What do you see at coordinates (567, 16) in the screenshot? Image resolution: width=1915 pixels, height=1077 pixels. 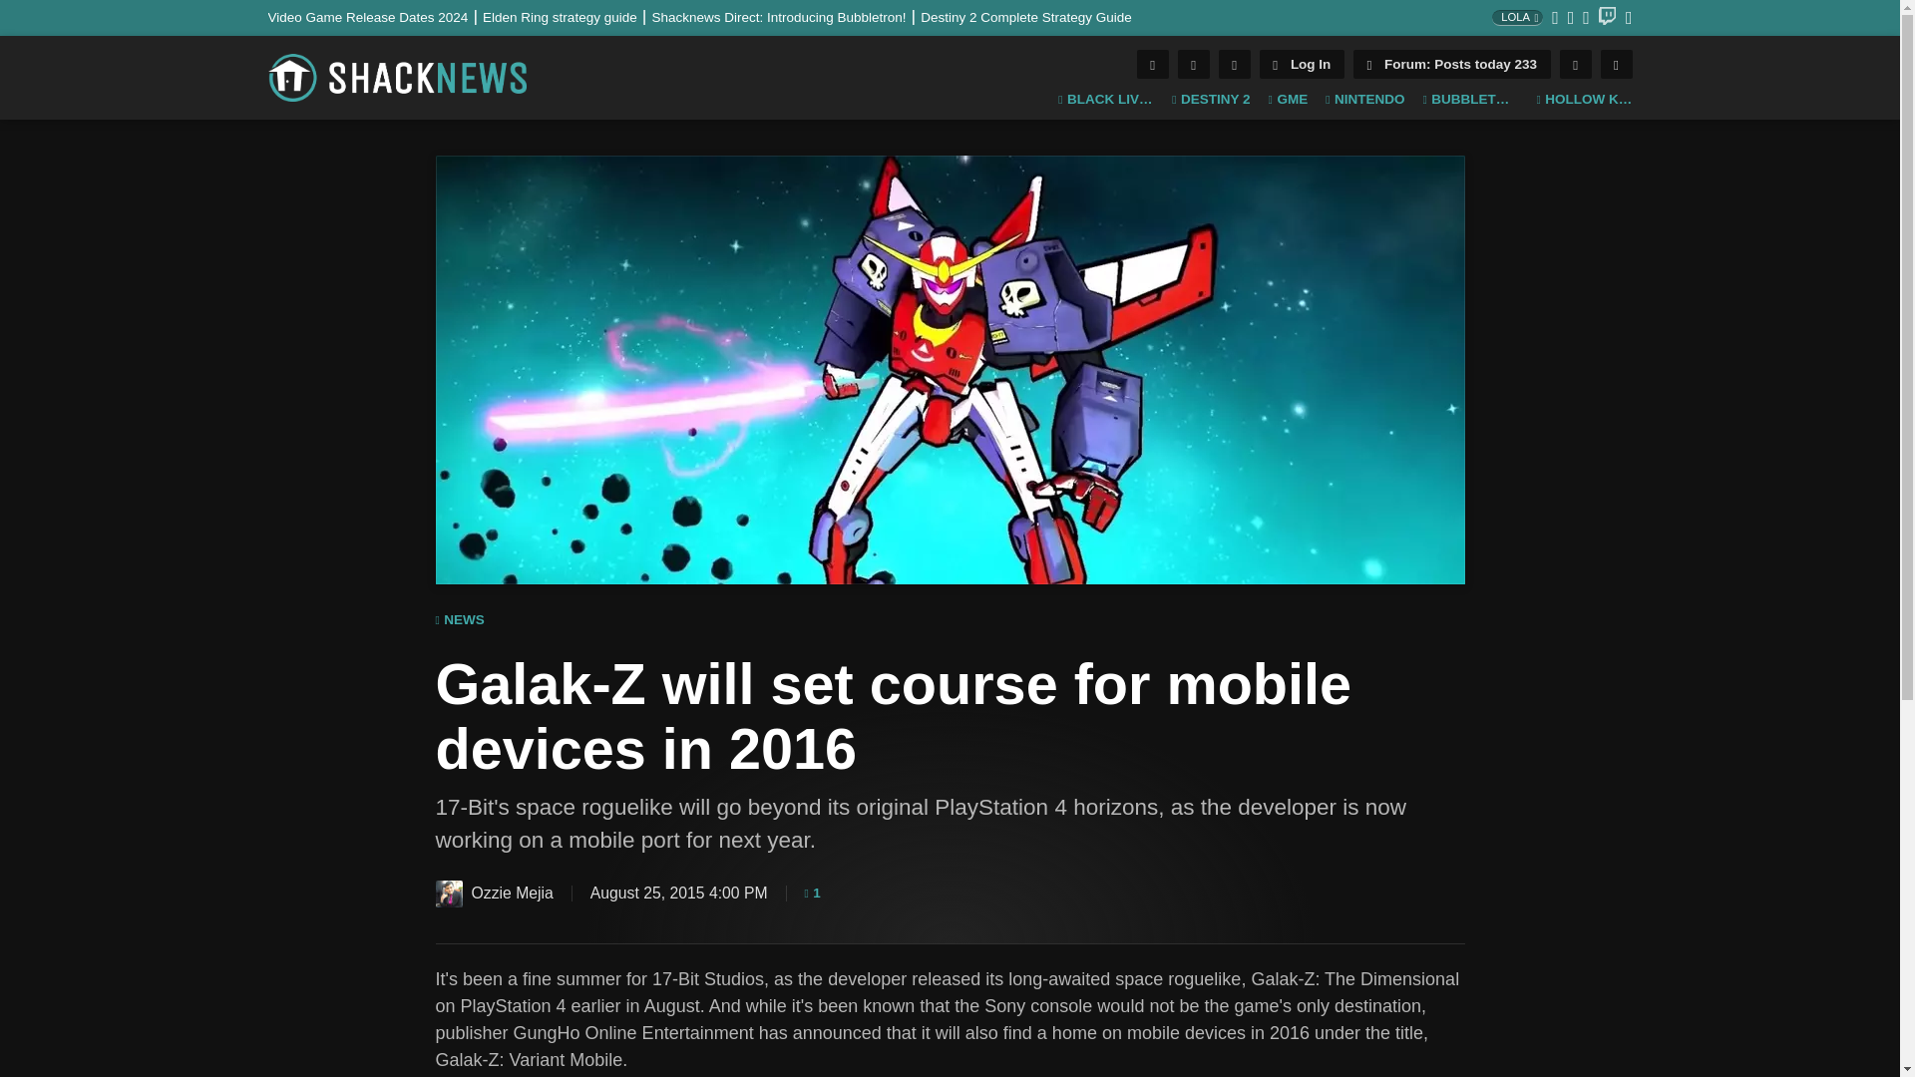 I see `Elden Ring strategy guide` at bounding box center [567, 16].